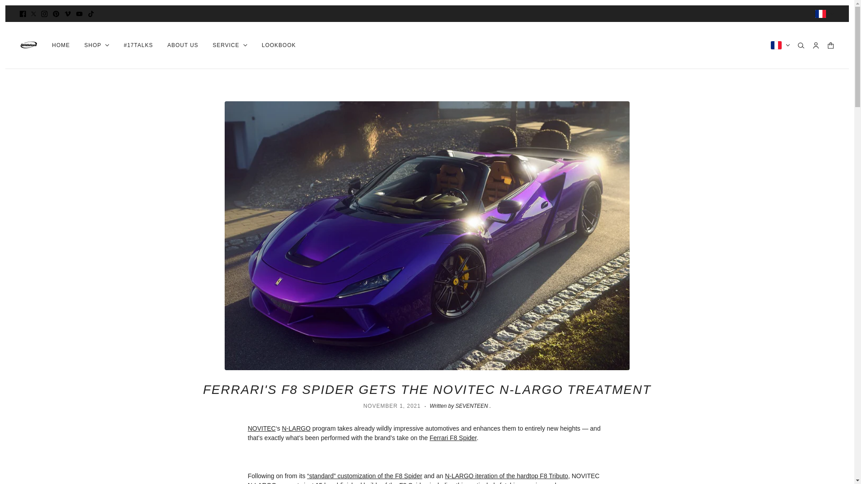  What do you see at coordinates (29, 45) in the screenshot?
I see `SEVENTEENTHEBRAND` at bounding box center [29, 45].